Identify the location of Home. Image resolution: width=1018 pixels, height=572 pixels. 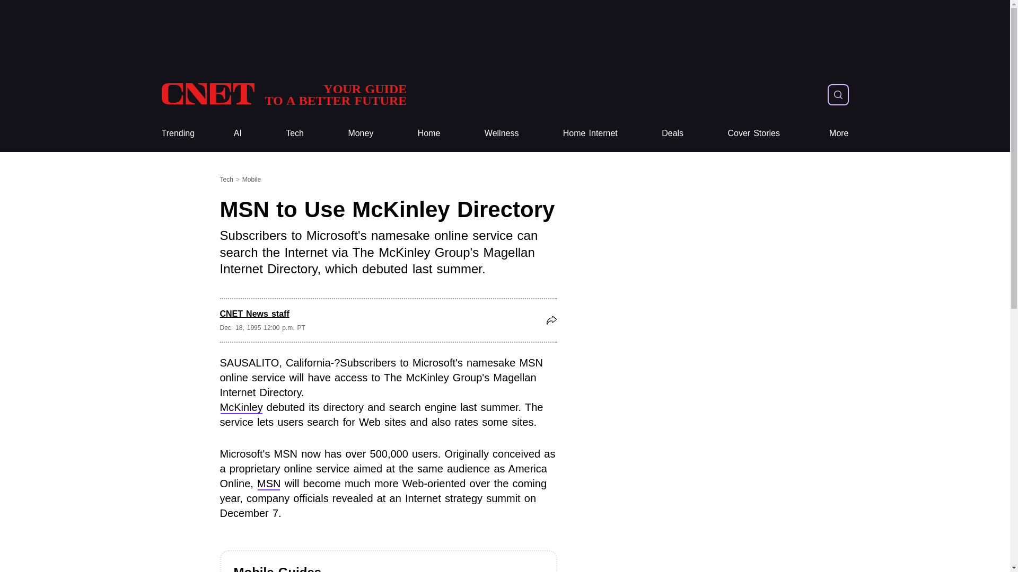
(177, 133).